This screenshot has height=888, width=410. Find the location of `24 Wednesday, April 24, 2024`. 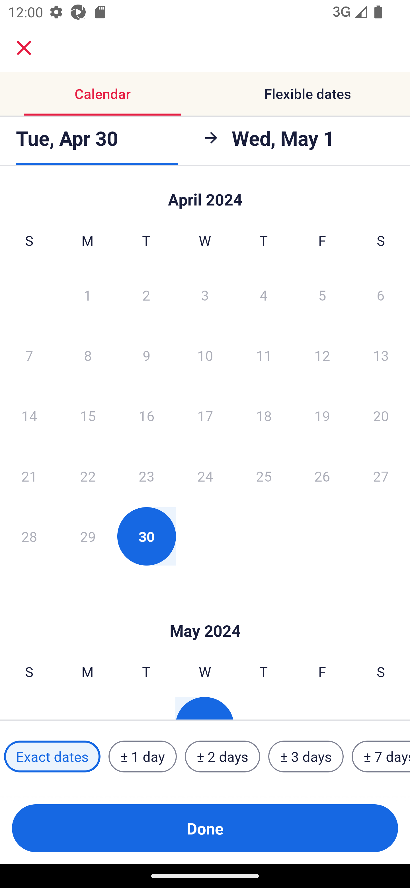

24 Wednesday, April 24, 2024 is located at coordinates (205, 476).